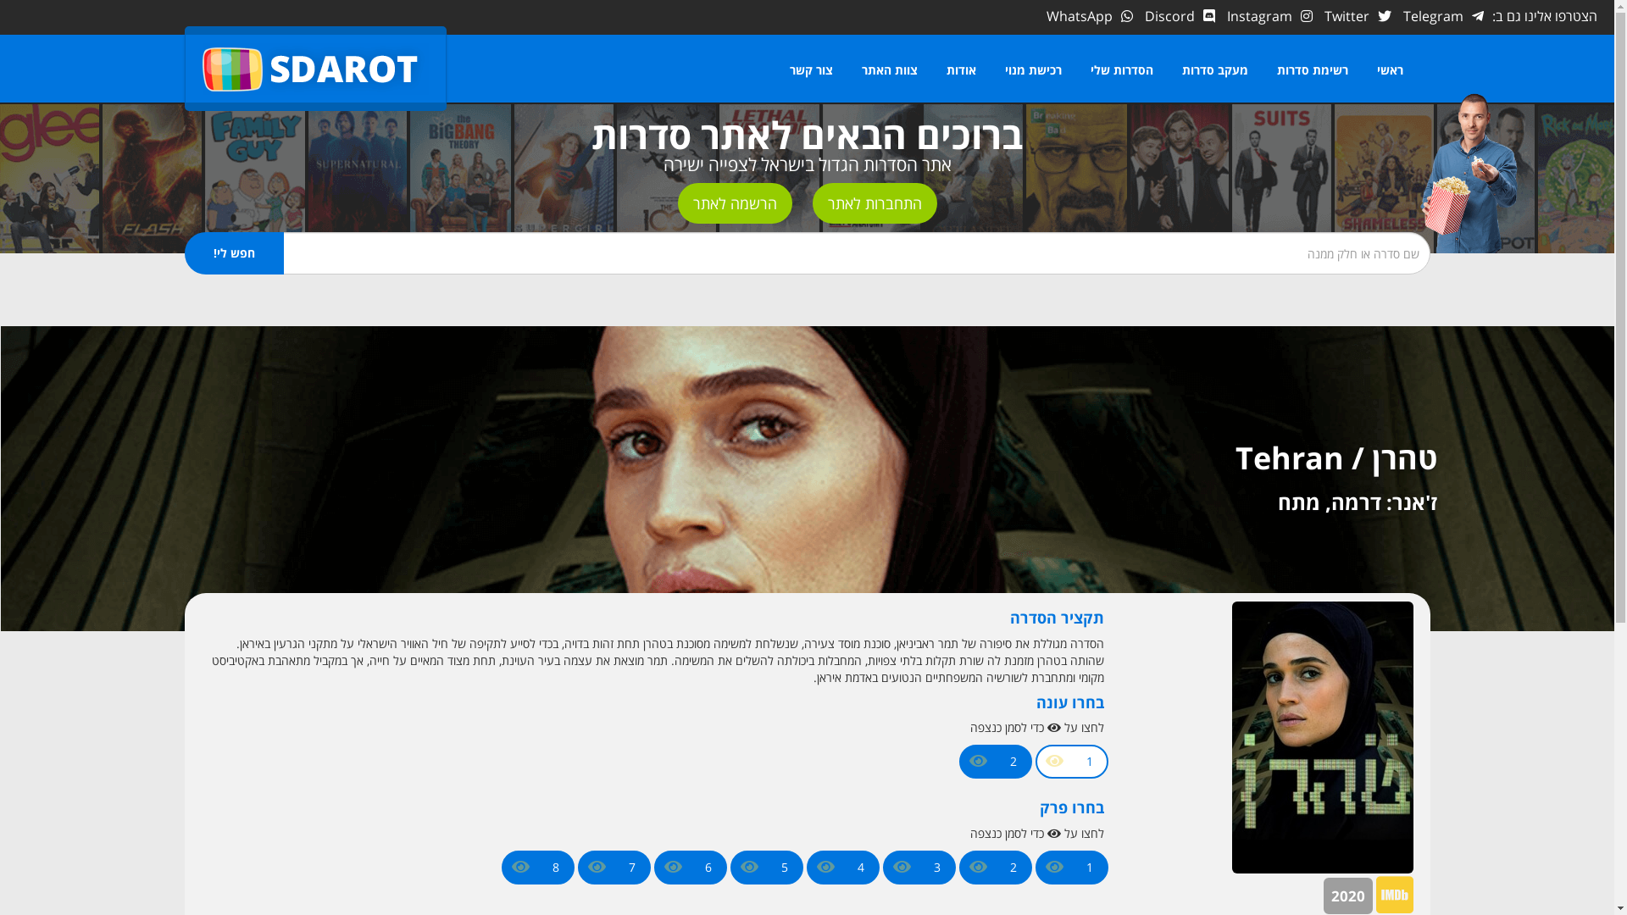 Image resolution: width=1627 pixels, height=915 pixels. Describe the element at coordinates (1269, 16) in the screenshot. I see `Instagram` at that location.